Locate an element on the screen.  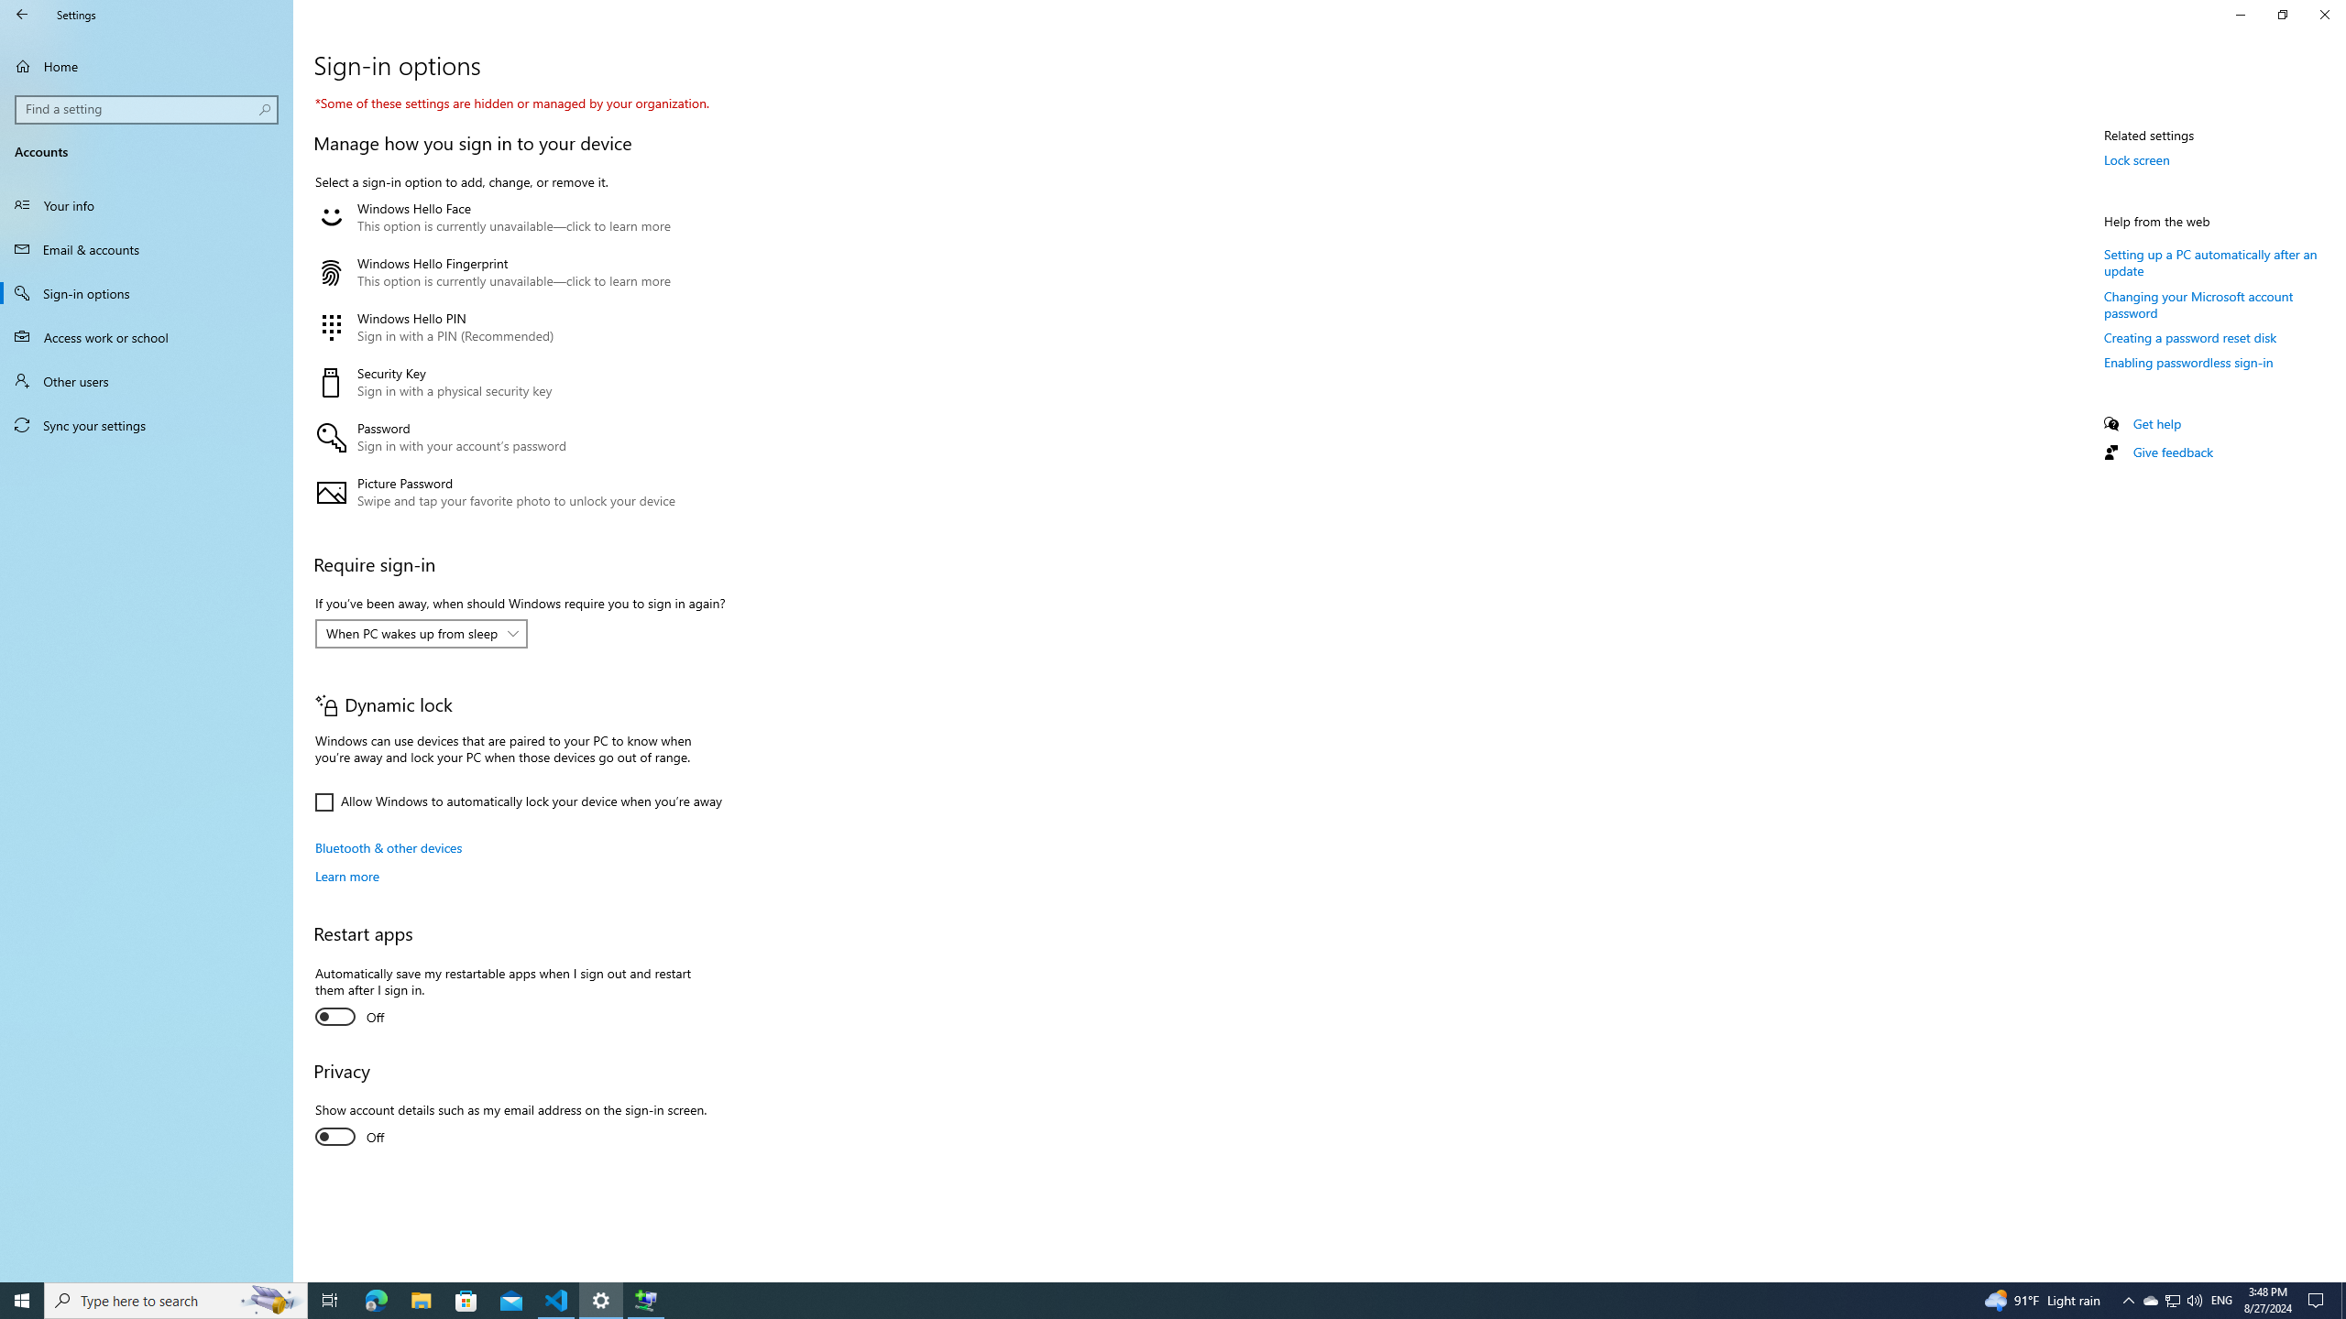
Setting up a PC automatically after an update is located at coordinates (2210, 262).